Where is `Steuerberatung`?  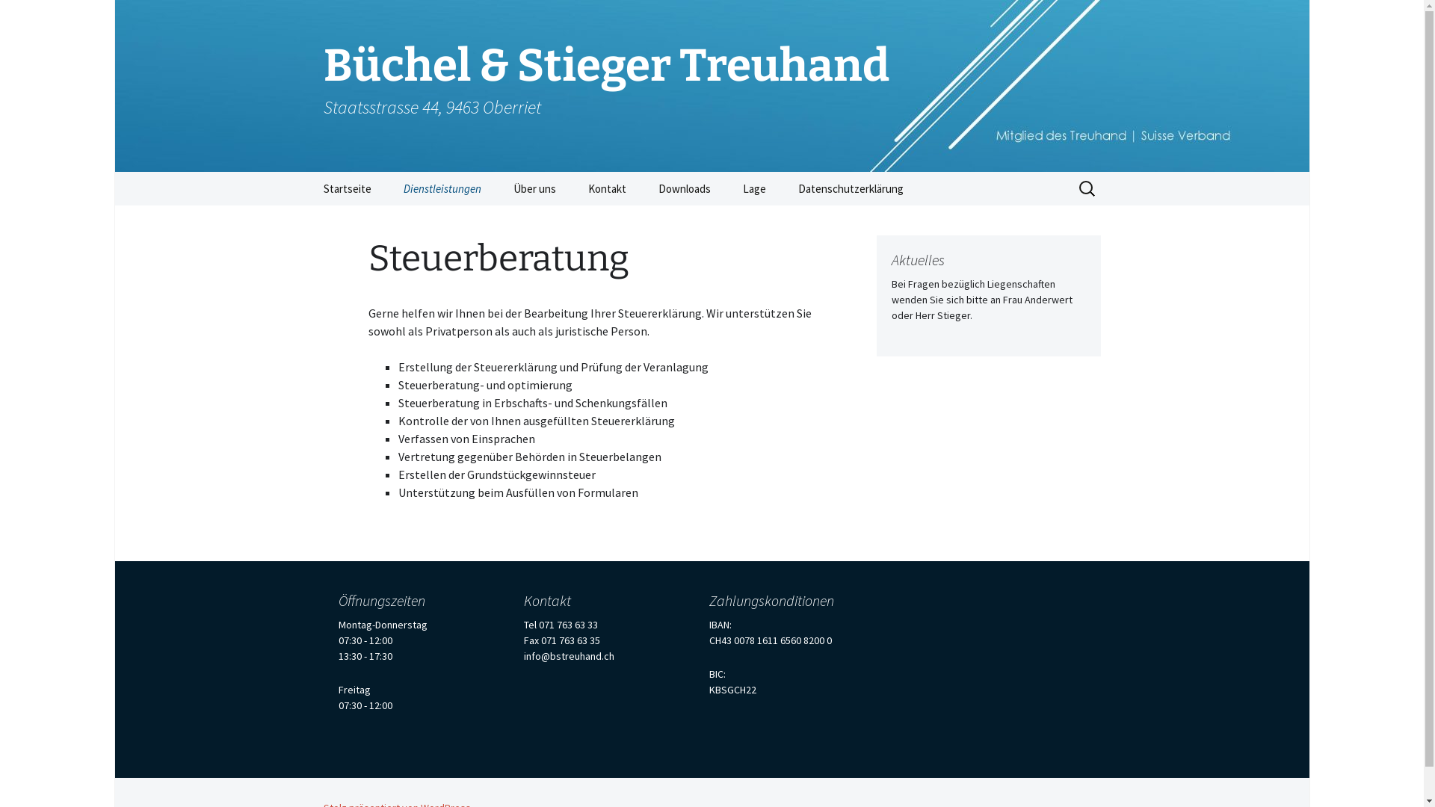
Steuerberatung is located at coordinates (463, 223).